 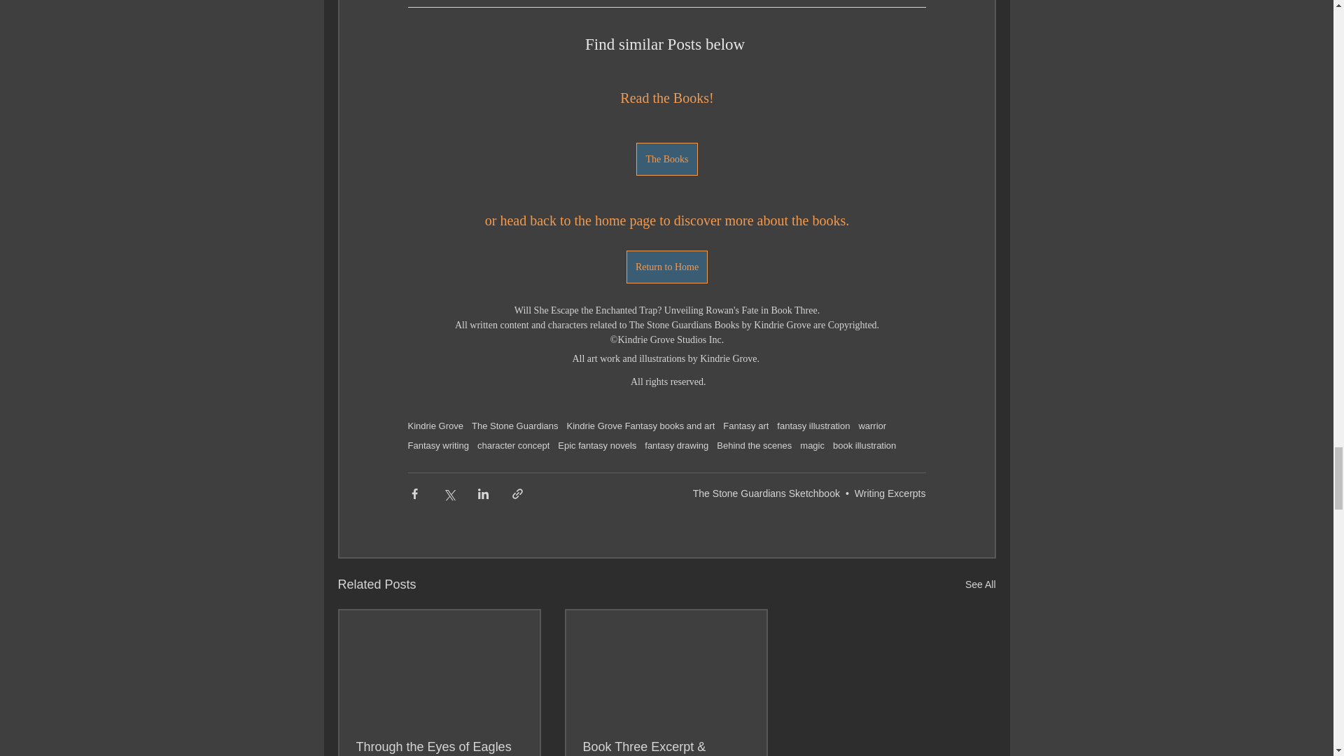 What do you see at coordinates (434, 426) in the screenshot?
I see `Kindrie Grove` at bounding box center [434, 426].